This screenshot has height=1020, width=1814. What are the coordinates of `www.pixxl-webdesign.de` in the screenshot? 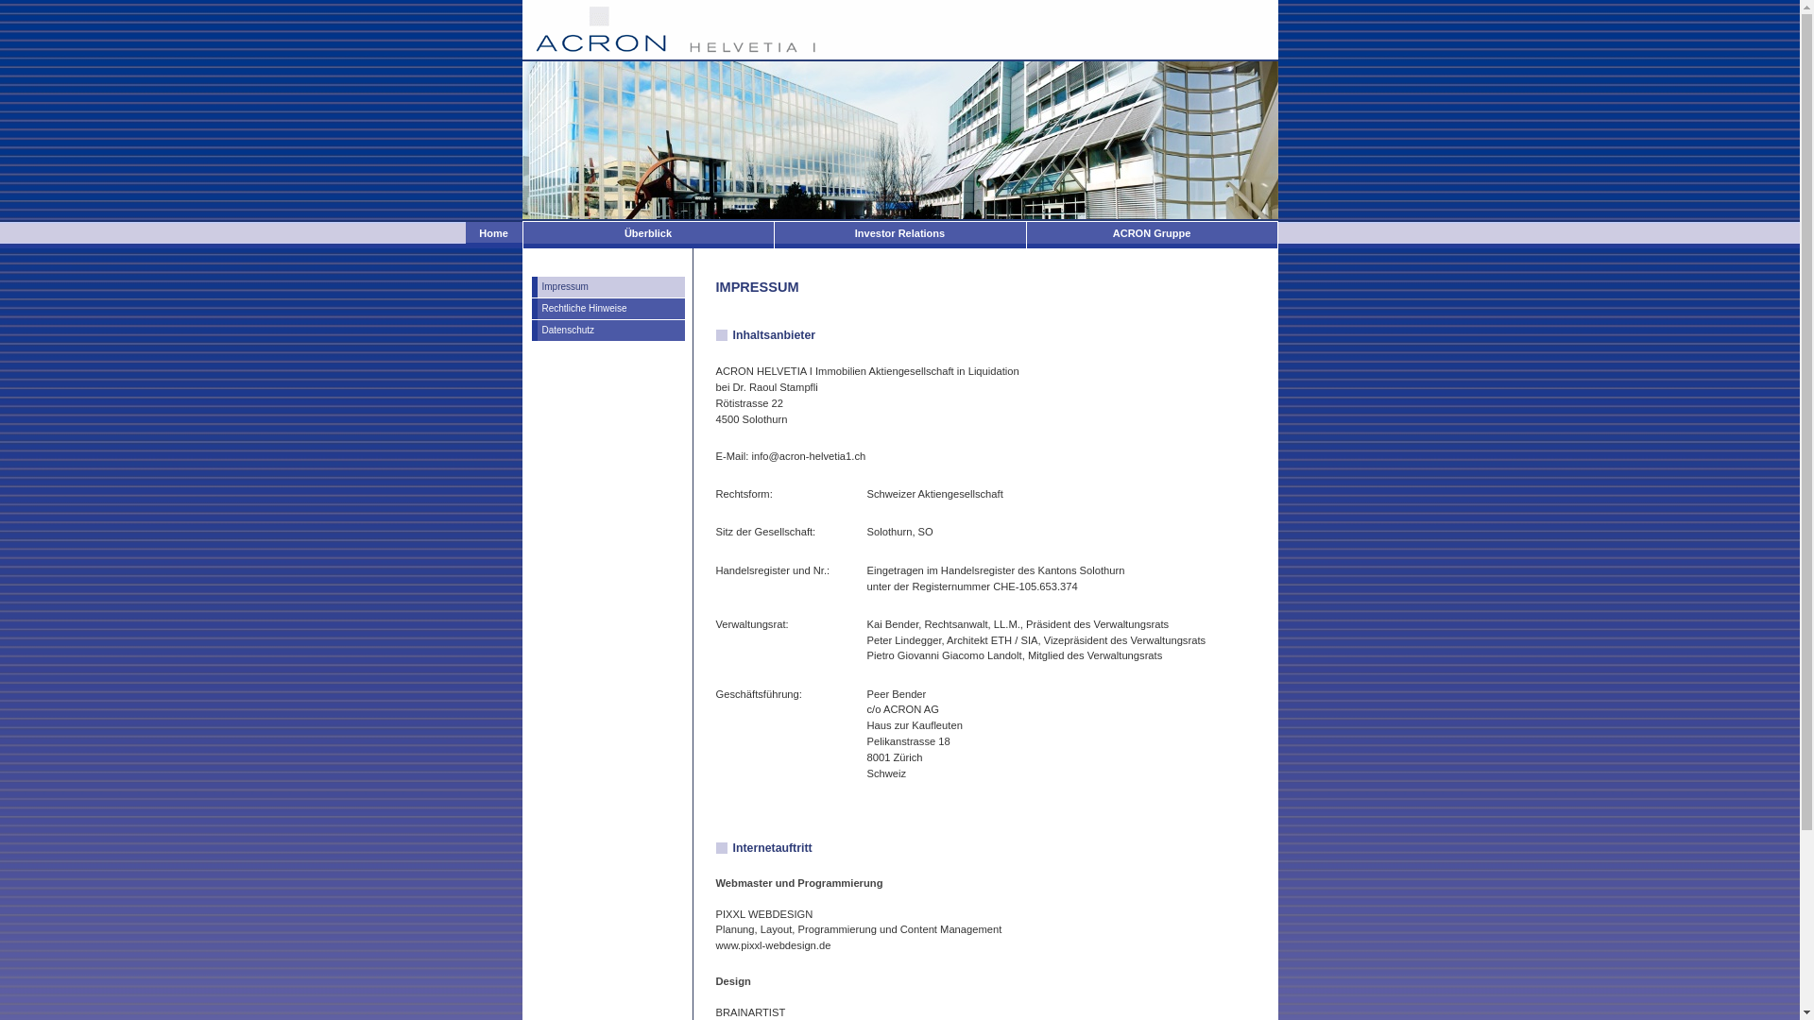 It's located at (774, 945).